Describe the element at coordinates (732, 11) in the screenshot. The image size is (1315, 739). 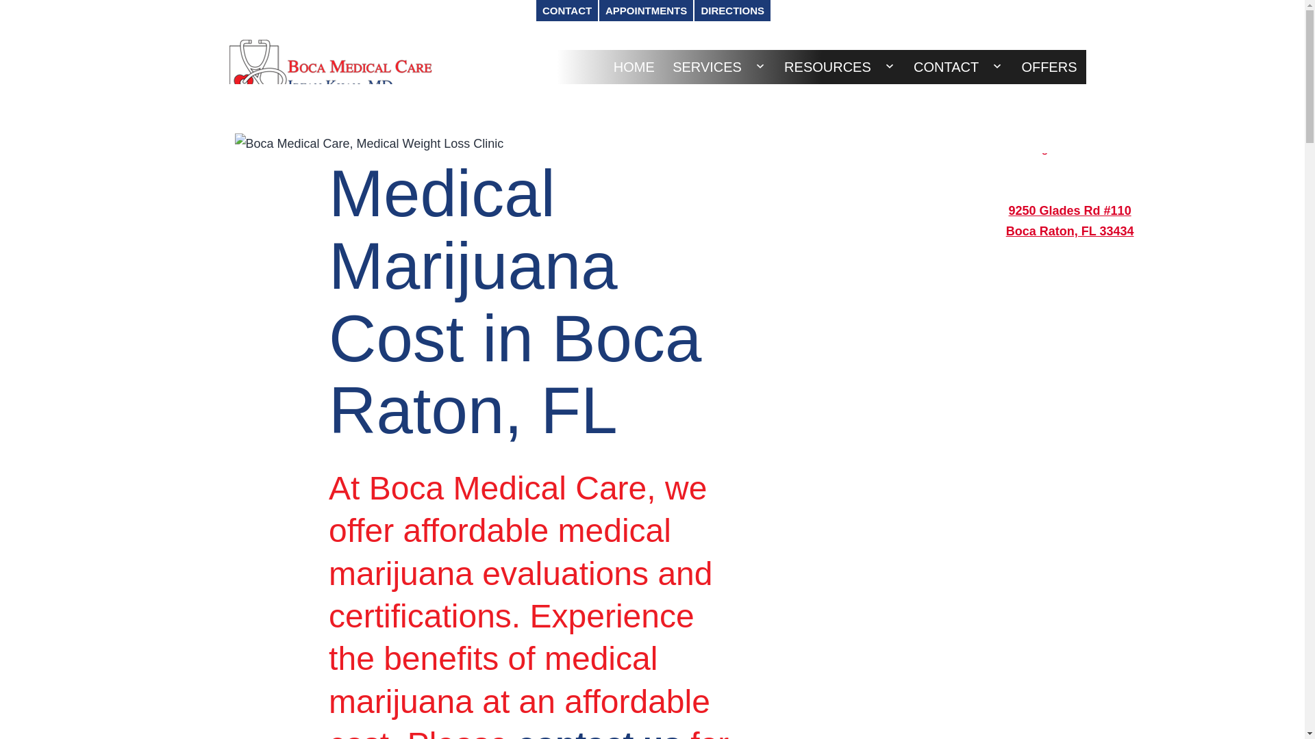
I see `DIRECTIONS` at that location.